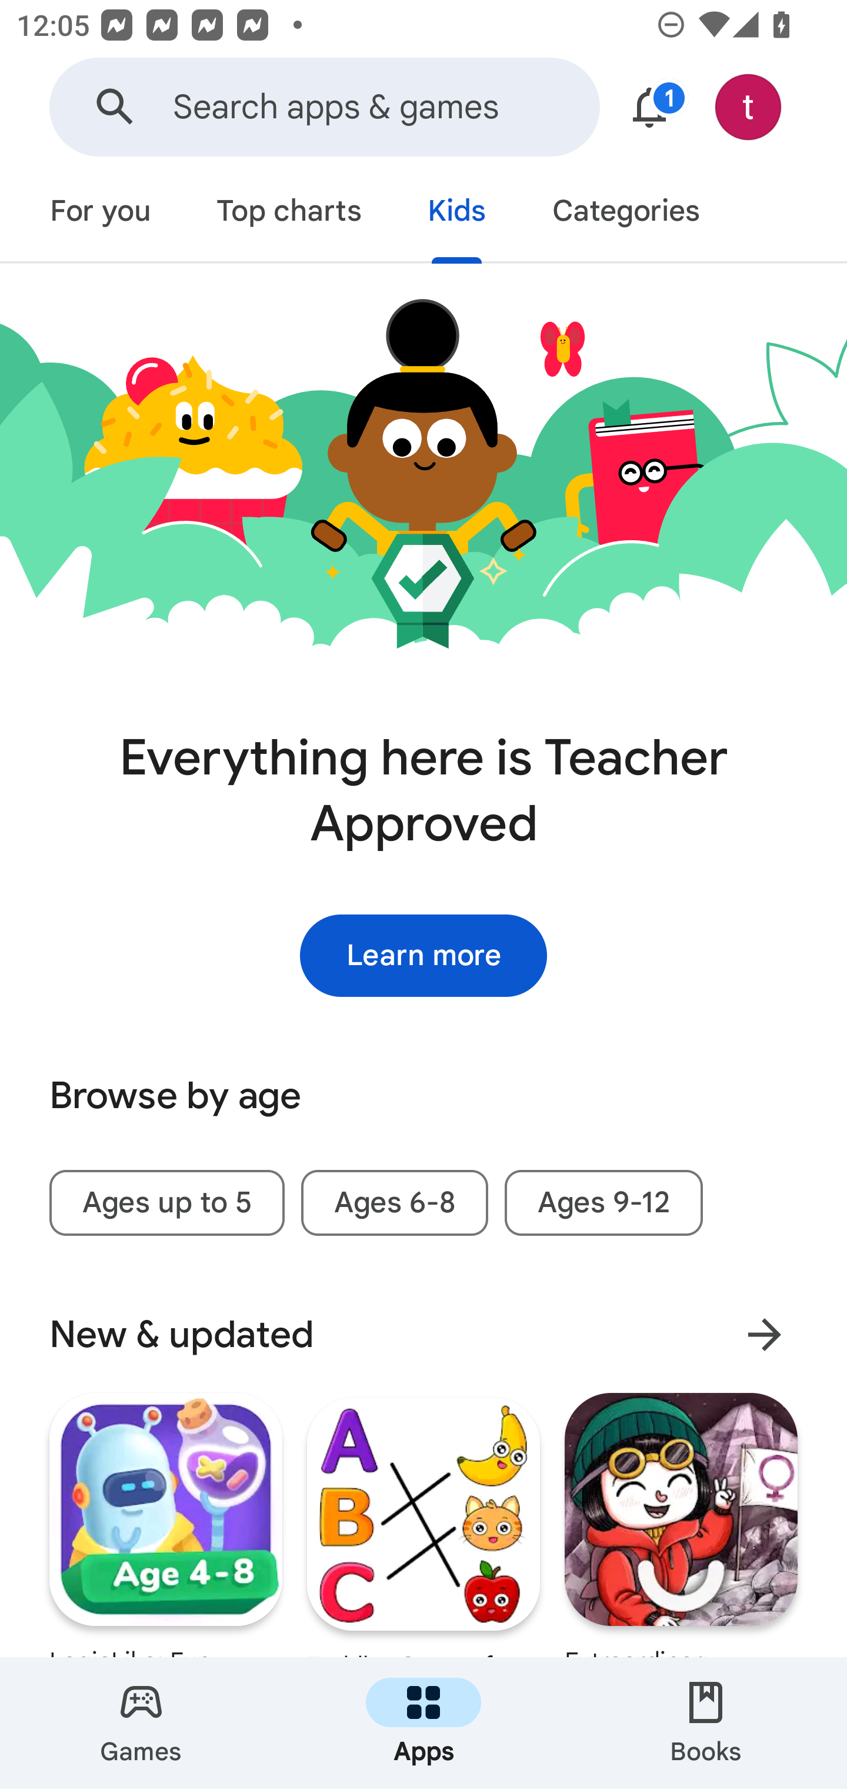  What do you see at coordinates (141, 1723) in the screenshot?
I see `Games` at bounding box center [141, 1723].